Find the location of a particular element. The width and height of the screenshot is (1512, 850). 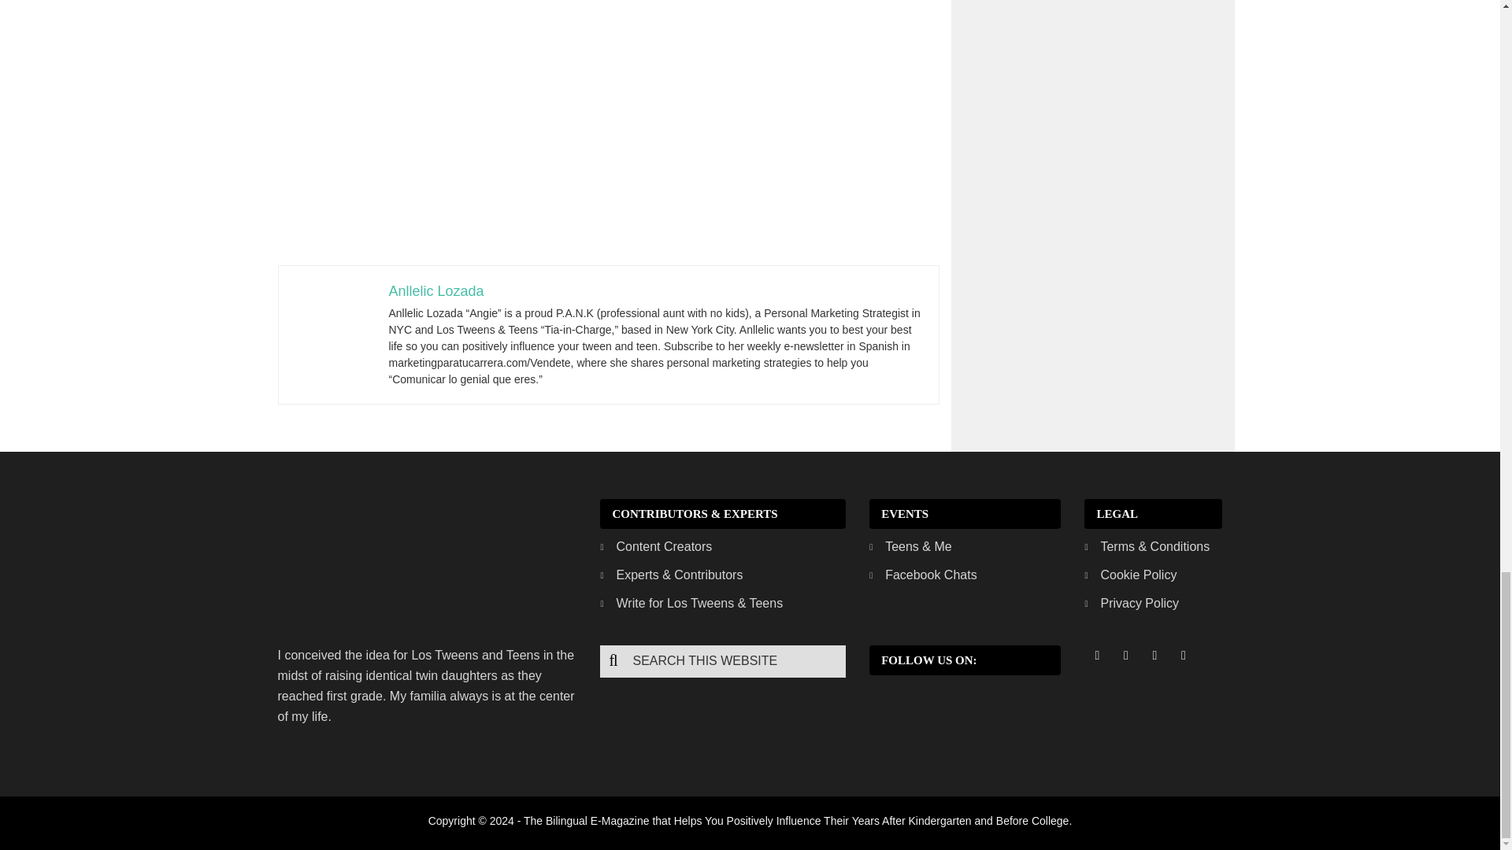

Lostweens Twitter is located at coordinates (1125, 655).